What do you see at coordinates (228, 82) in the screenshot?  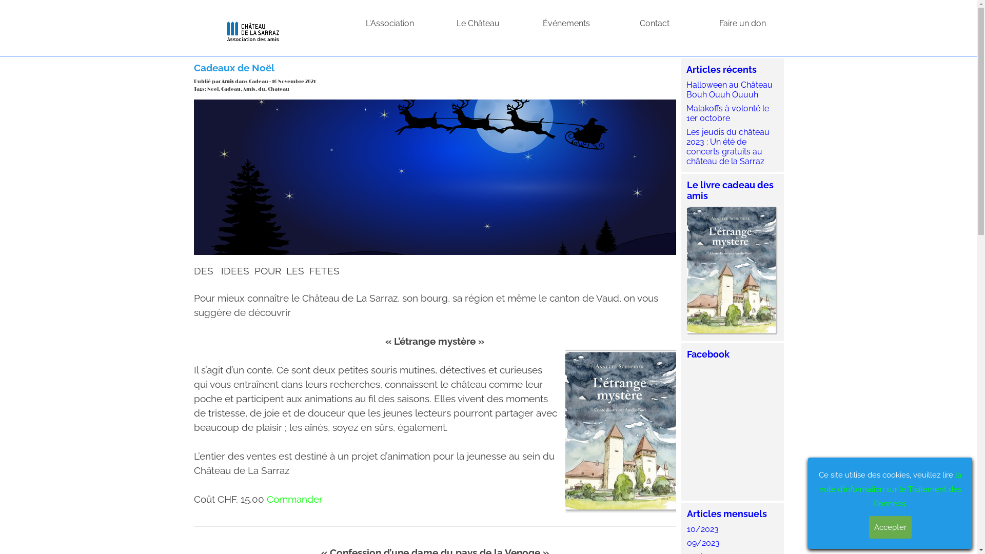 I see `Amis` at bounding box center [228, 82].